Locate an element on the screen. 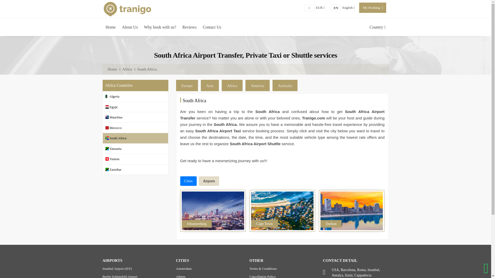 Image resolution: width=495 pixels, height=278 pixels. Why book with us? is located at coordinates (212, 27).